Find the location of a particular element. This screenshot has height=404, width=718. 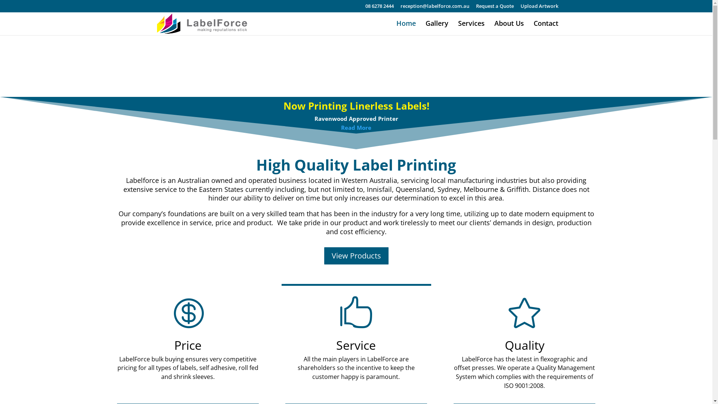

Services is located at coordinates (471, 28).